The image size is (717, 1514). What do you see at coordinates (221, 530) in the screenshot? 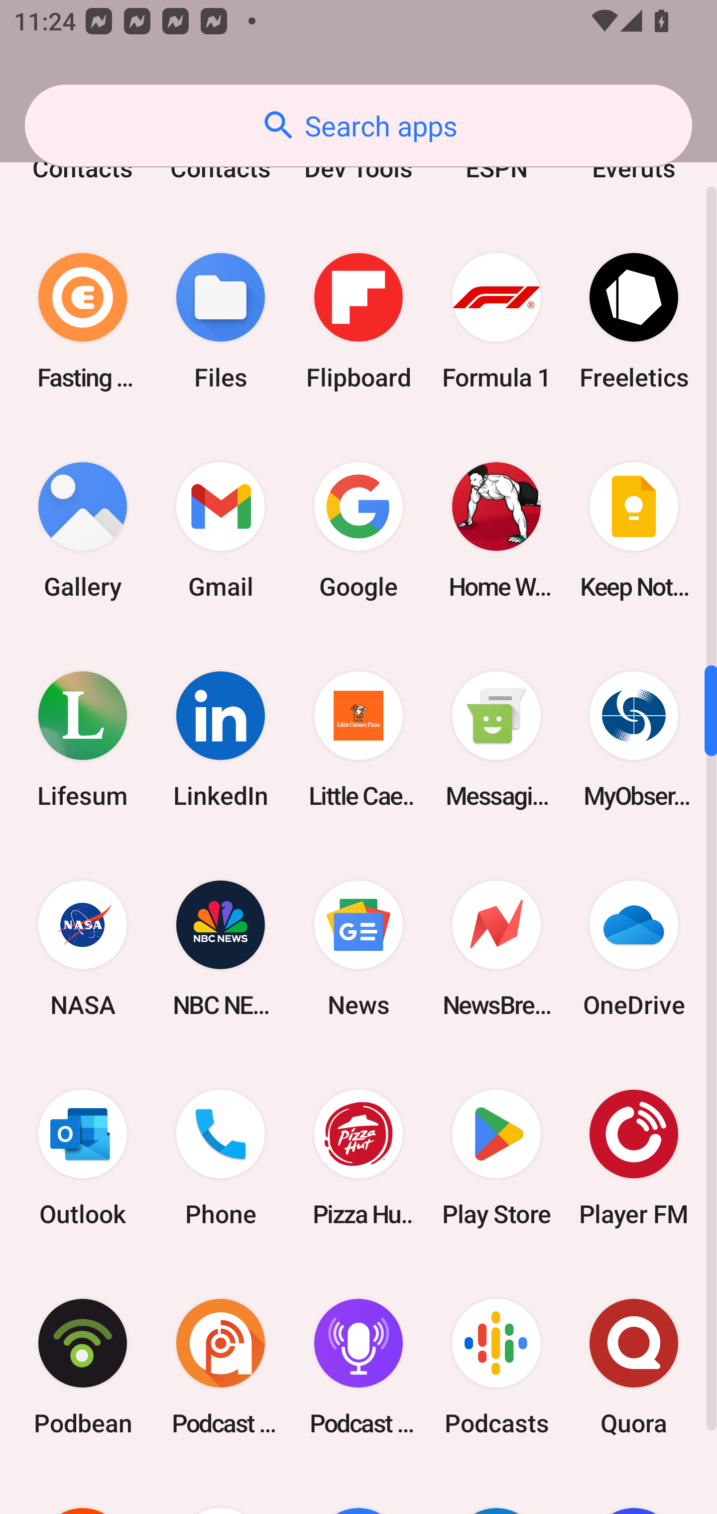
I see `Gmail` at bounding box center [221, 530].